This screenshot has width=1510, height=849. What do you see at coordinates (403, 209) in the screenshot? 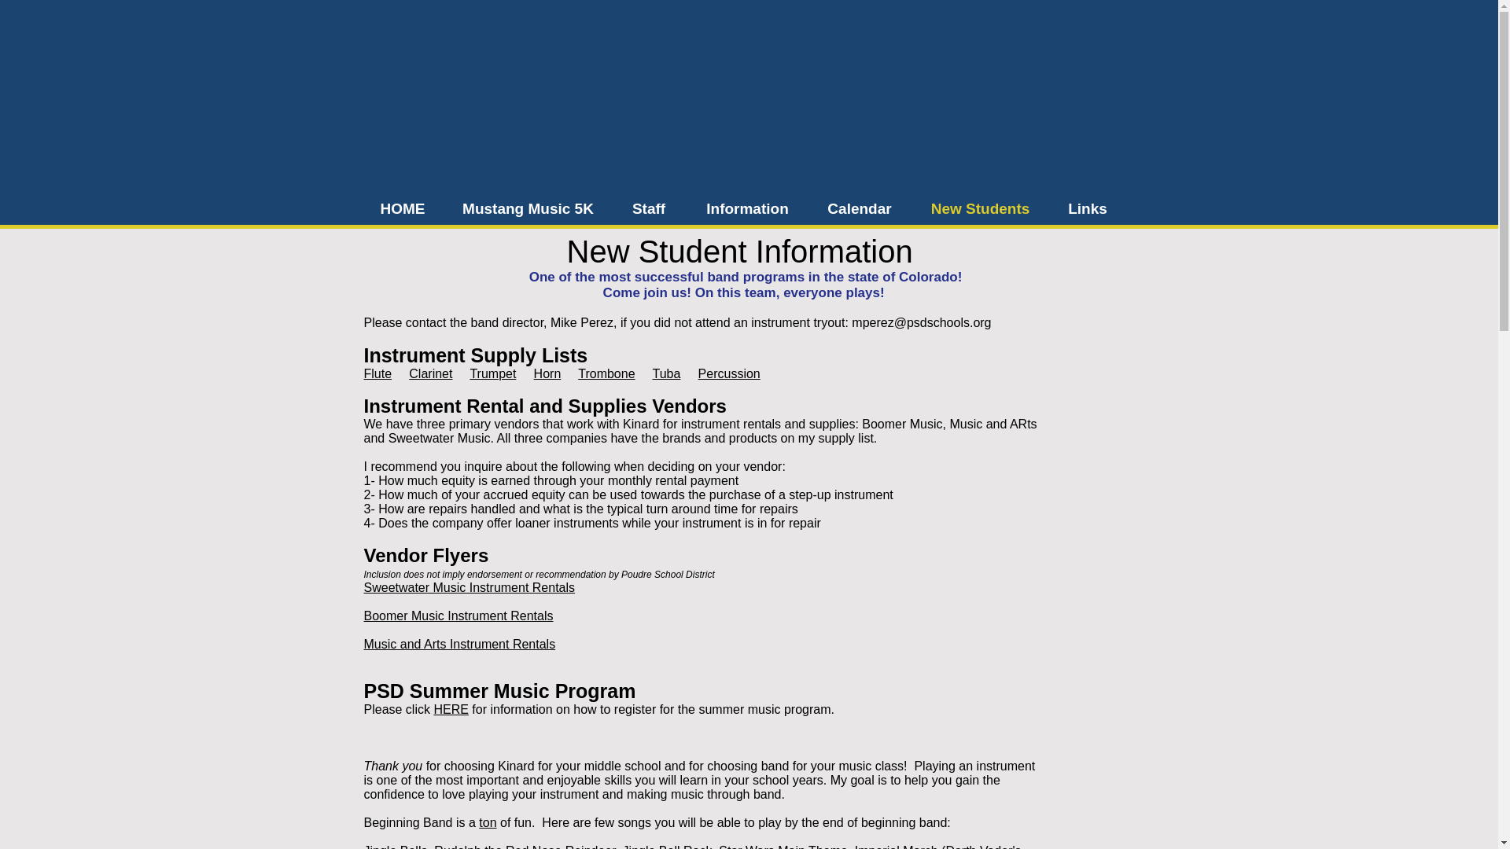
I see `HOME` at bounding box center [403, 209].